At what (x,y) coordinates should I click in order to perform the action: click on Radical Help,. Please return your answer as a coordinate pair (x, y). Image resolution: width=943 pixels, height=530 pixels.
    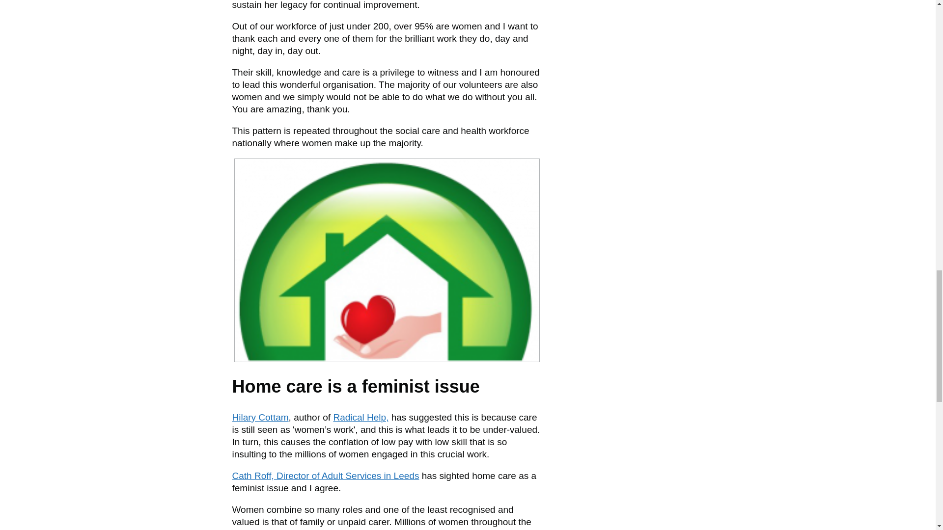
    Looking at the image, I should click on (361, 417).